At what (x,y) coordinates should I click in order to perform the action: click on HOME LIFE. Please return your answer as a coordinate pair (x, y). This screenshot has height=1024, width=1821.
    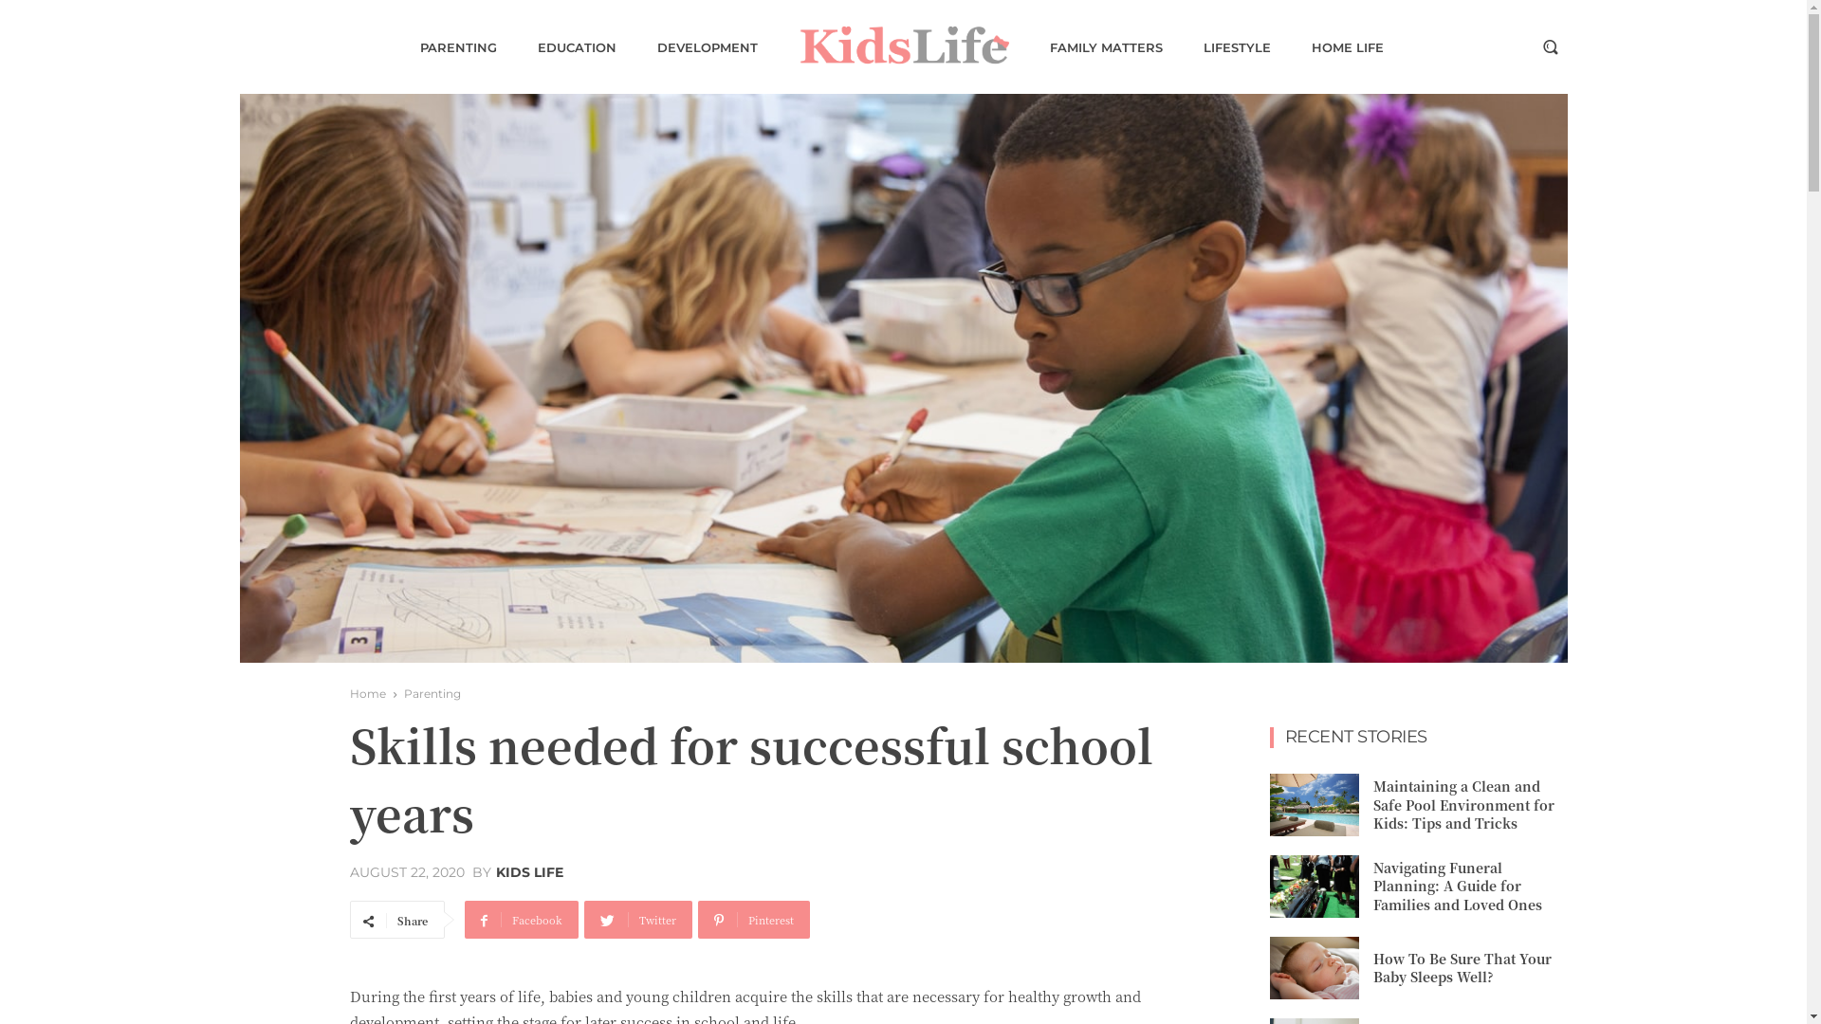
    Looking at the image, I should click on (1347, 47).